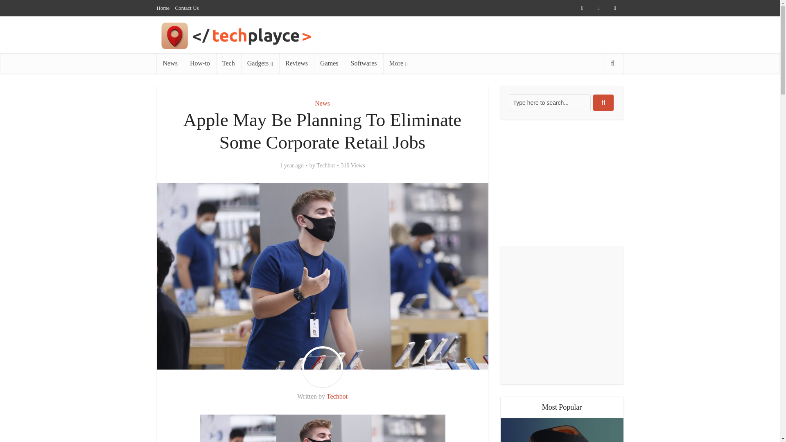 The height and width of the screenshot is (442, 786). What do you see at coordinates (549, 103) in the screenshot?
I see `Type here to search...` at bounding box center [549, 103].